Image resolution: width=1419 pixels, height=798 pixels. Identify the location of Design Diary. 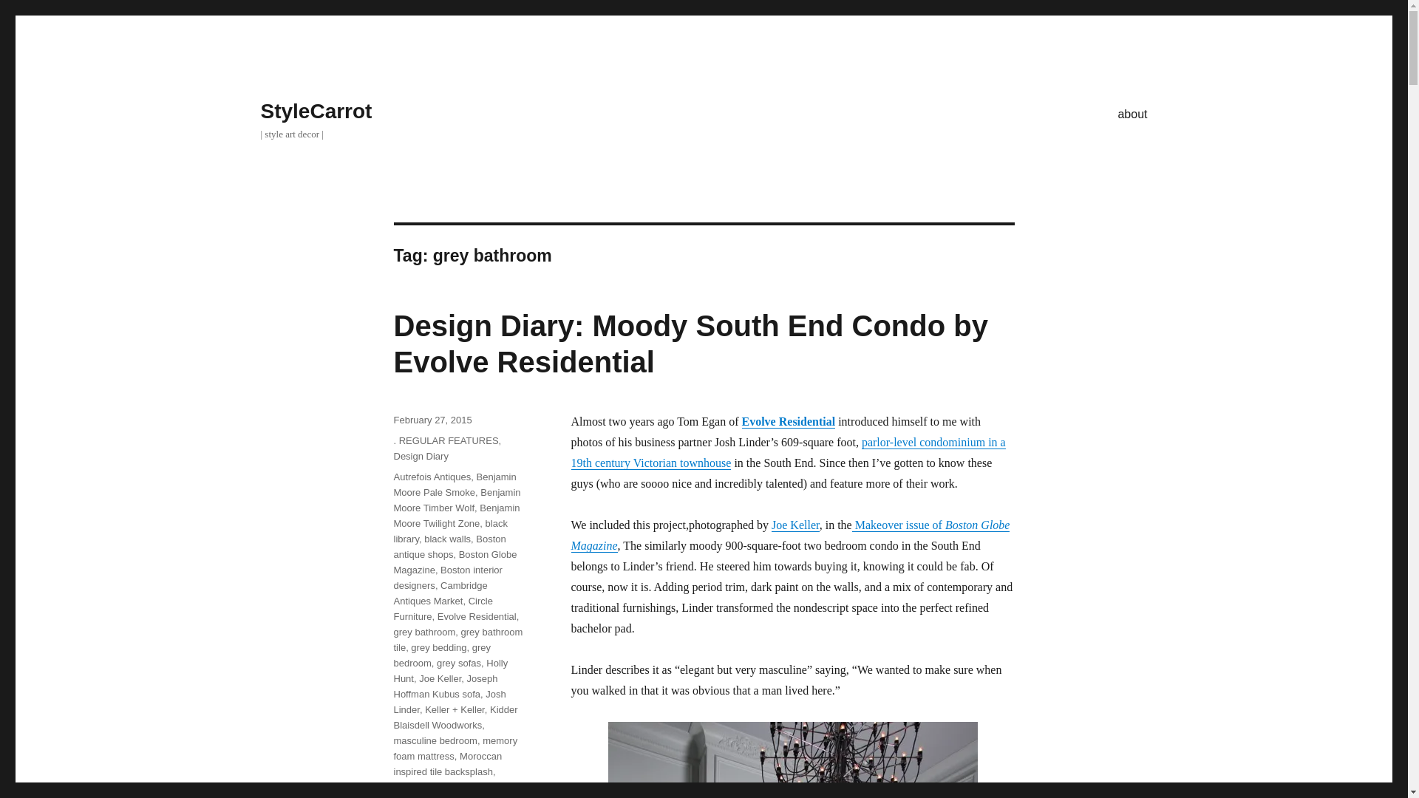
(420, 457).